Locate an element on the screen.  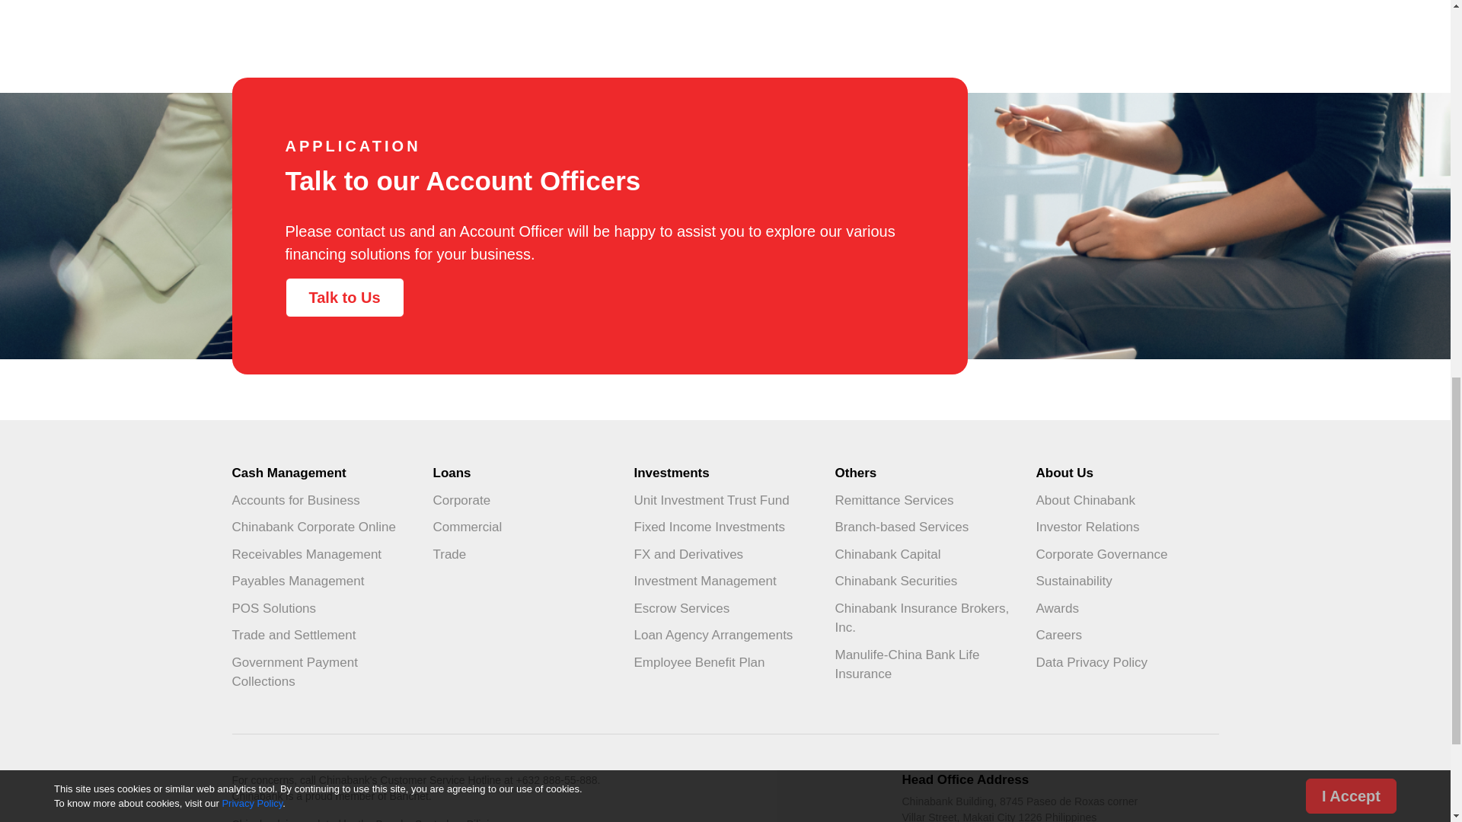
Trade and Settlement is located at coordinates (322, 635).